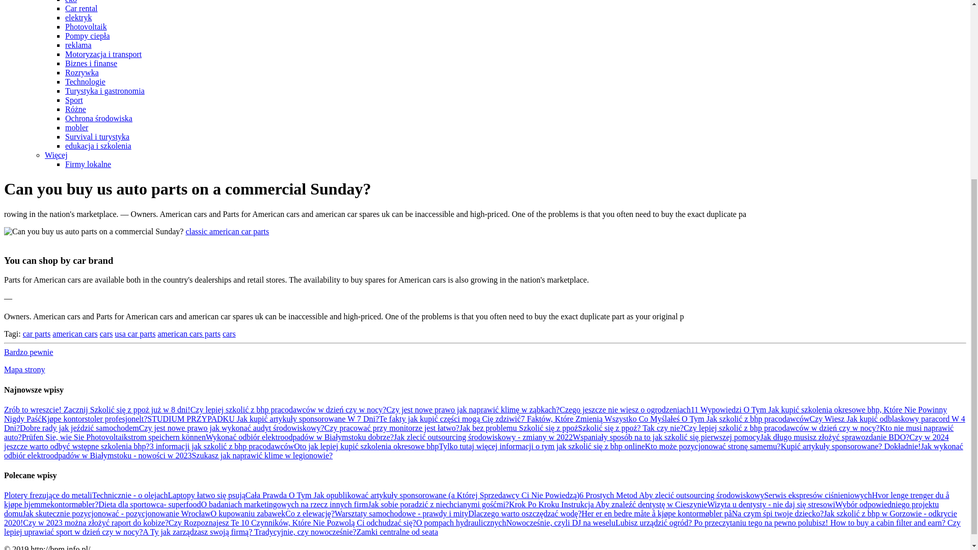 The width and height of the screenshot is (978, 550). I want to click on elektryk, so click(78, 17).